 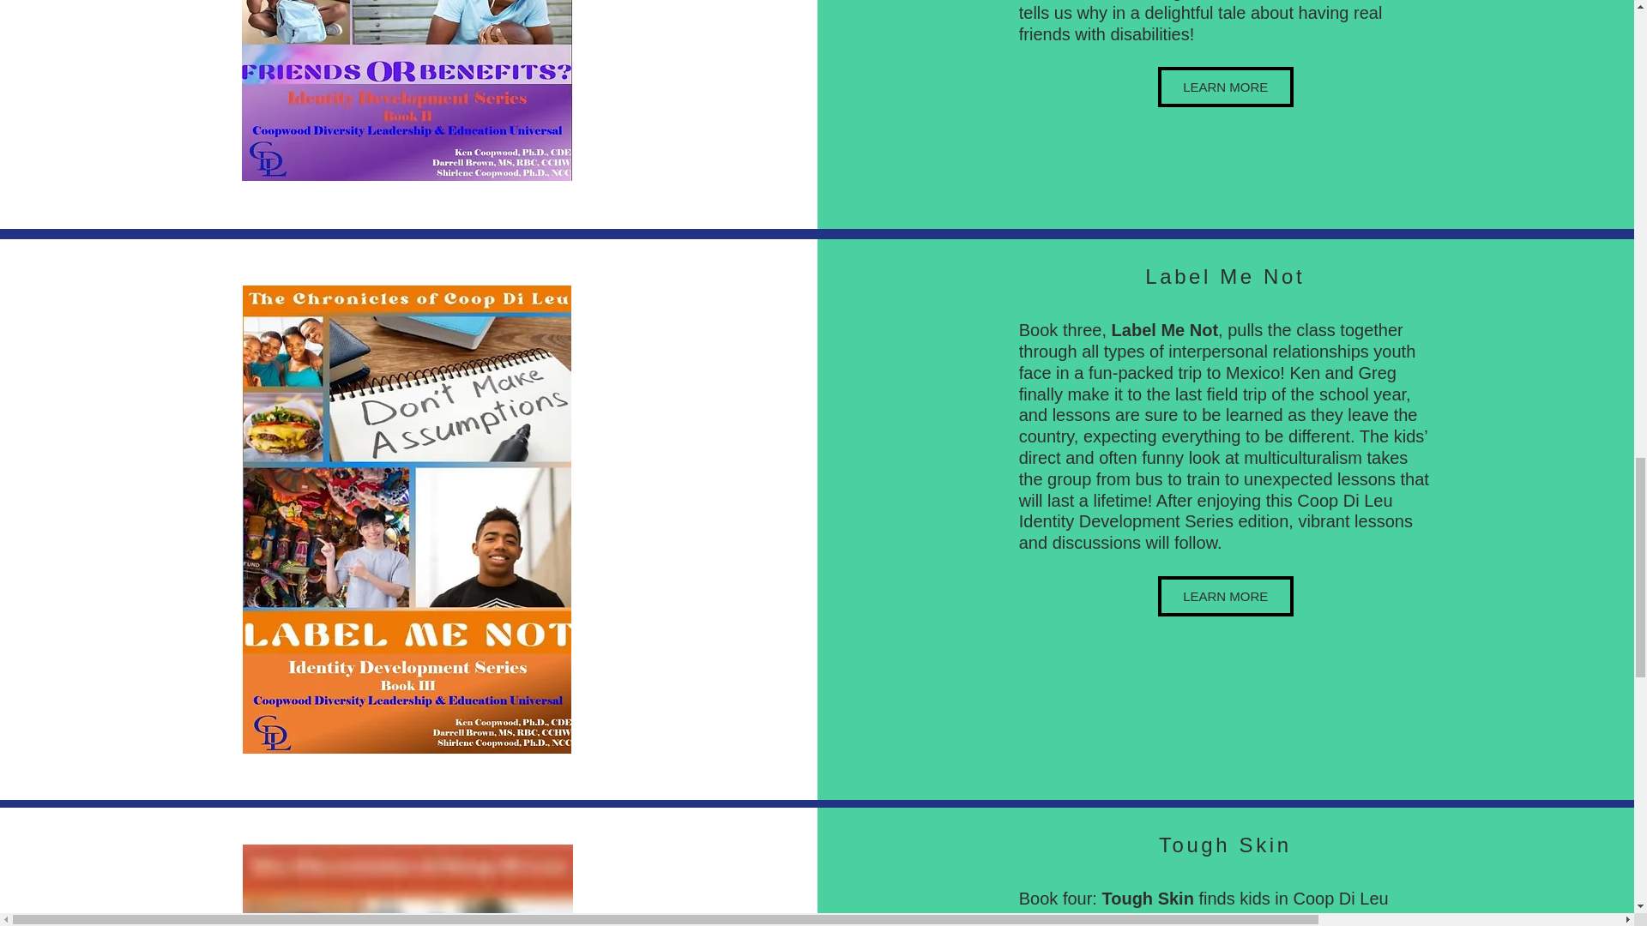 What do you see at coordinates (407, 90) in the screenshot?
I see `I am who I am .jpg` at bounding box center [407, 90].